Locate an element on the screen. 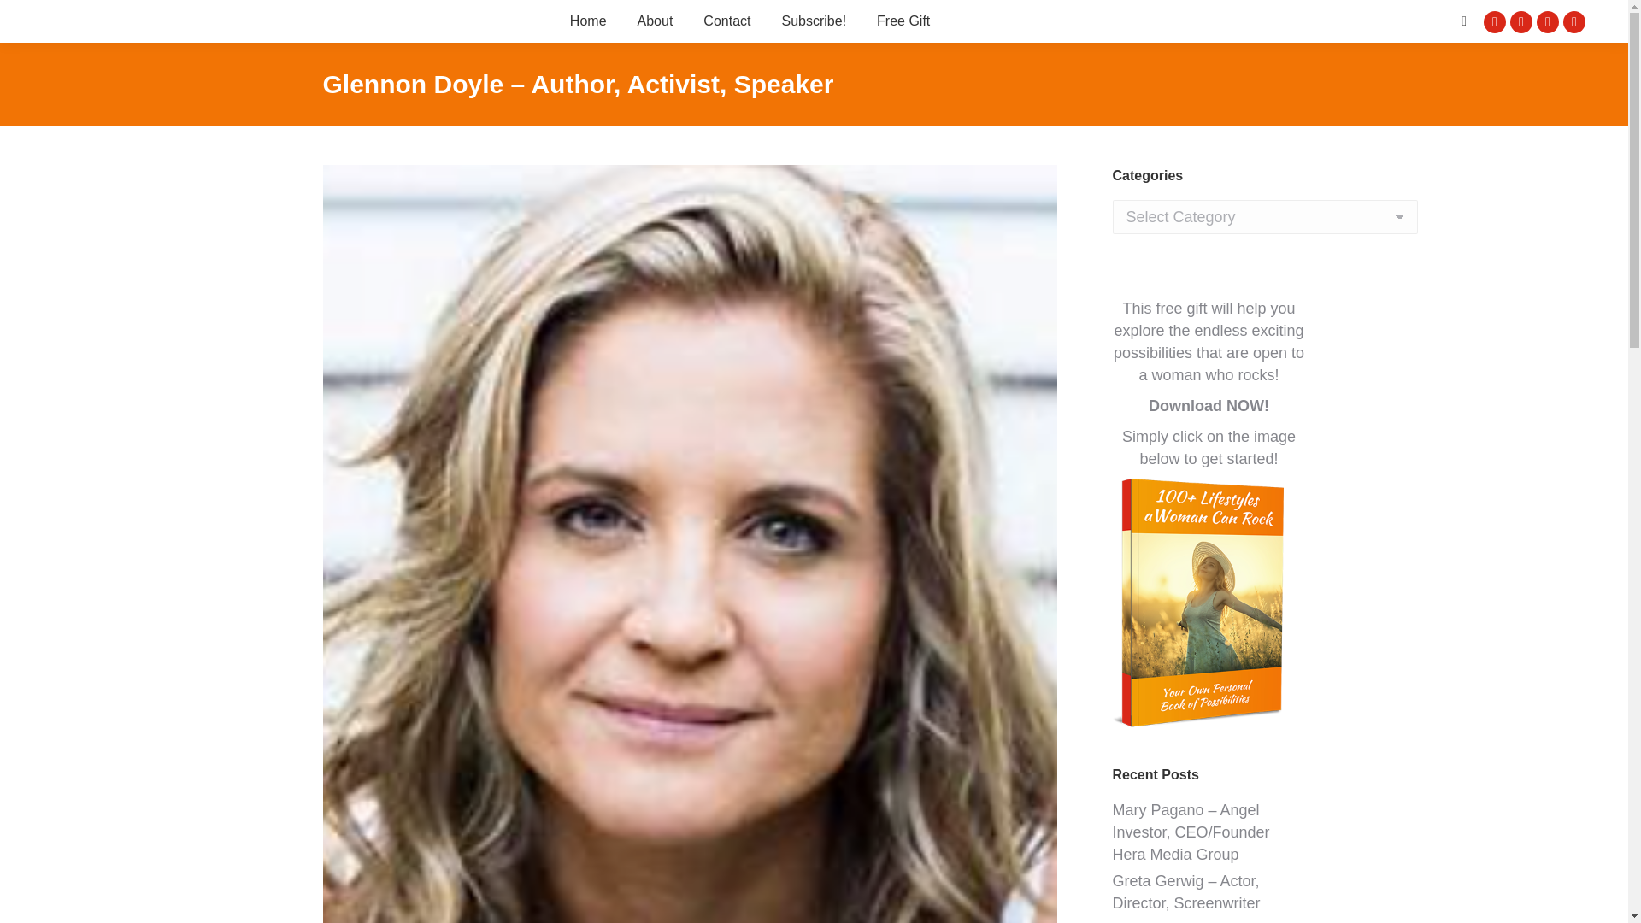  Go! is located at coordinates (27, 19).